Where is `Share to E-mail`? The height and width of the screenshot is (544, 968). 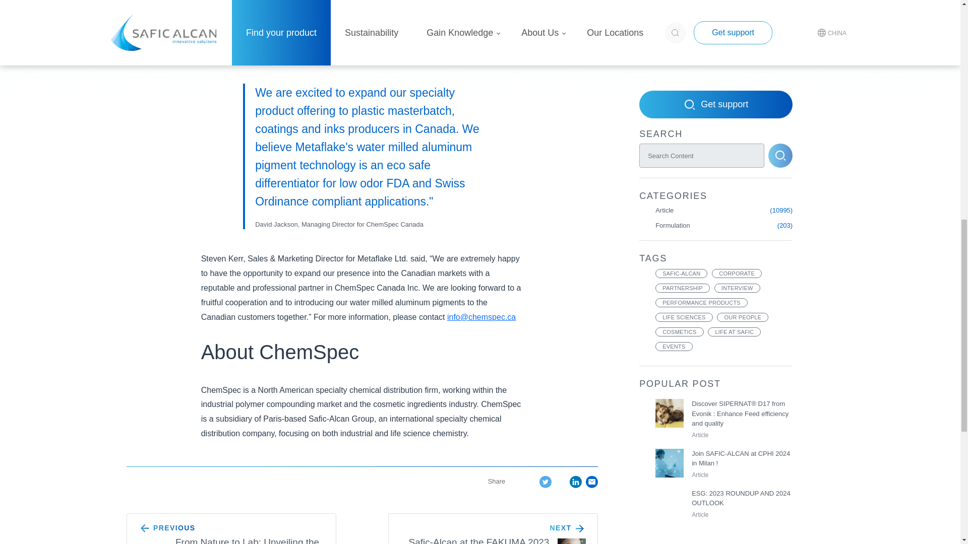
Share to E-mail is located at coordinates (592, 482).